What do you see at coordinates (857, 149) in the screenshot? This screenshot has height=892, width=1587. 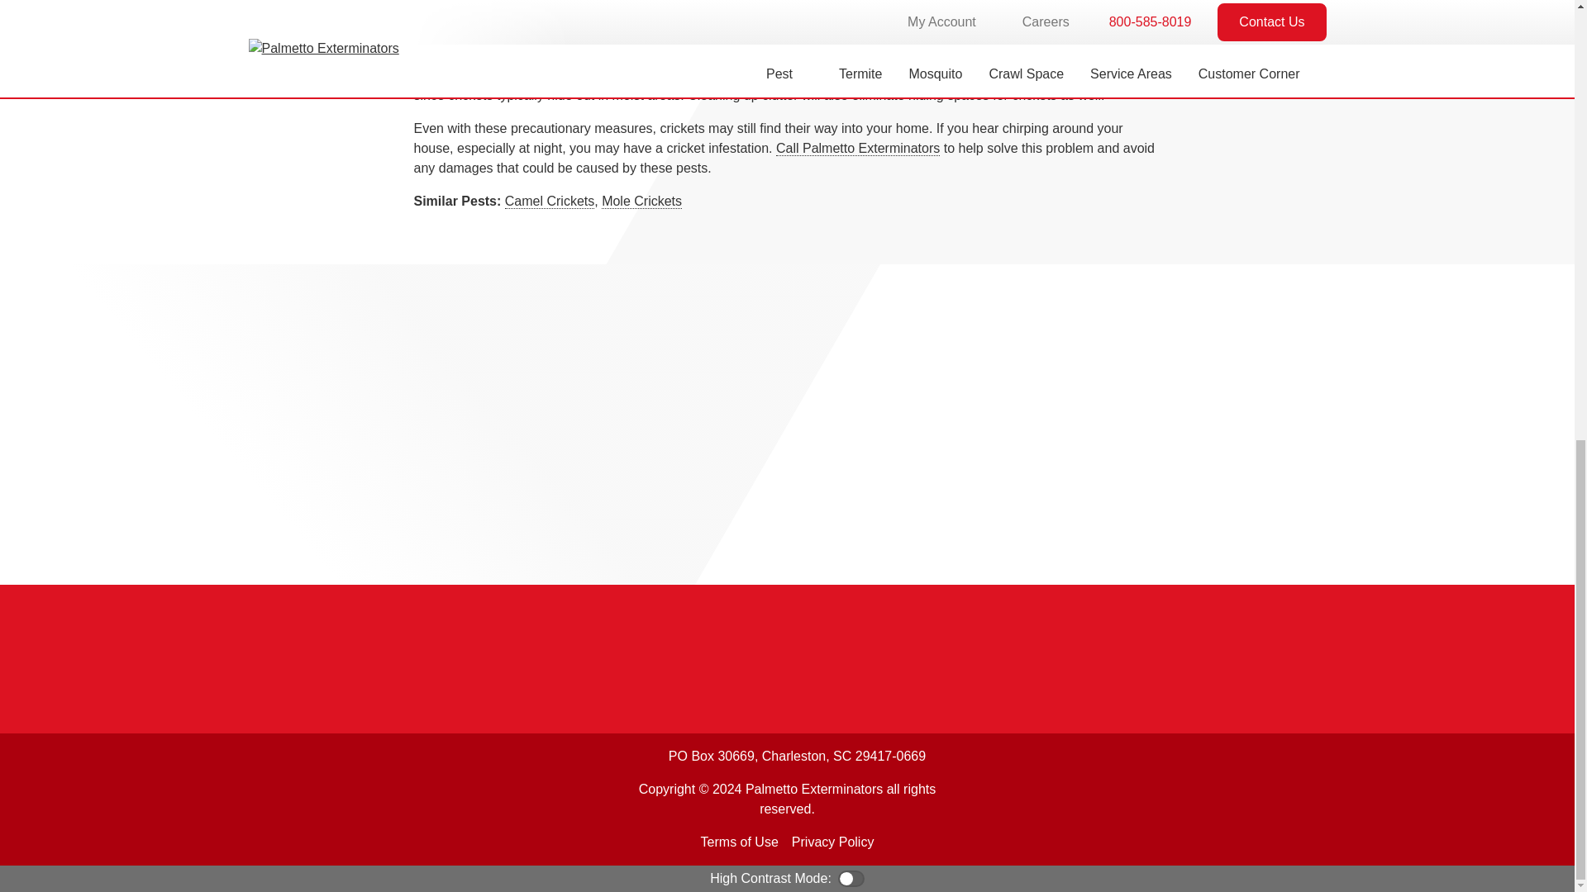 I see `Call Palmetto Exterminators` at bounding box center [857, 149].